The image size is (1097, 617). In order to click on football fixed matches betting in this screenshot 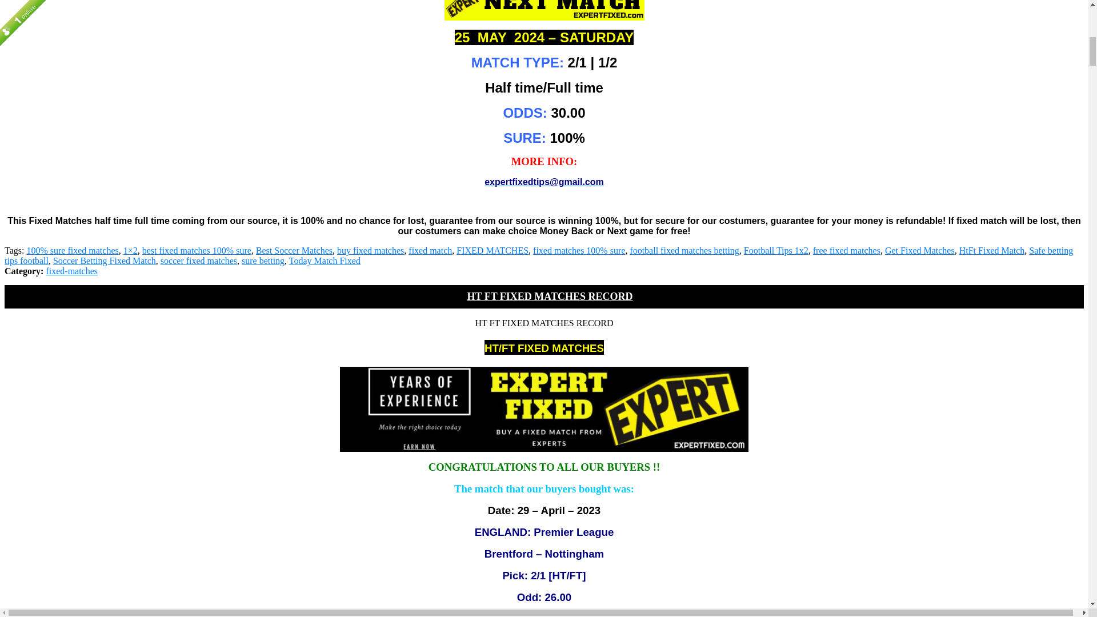, I will do `click(684, 250)`.